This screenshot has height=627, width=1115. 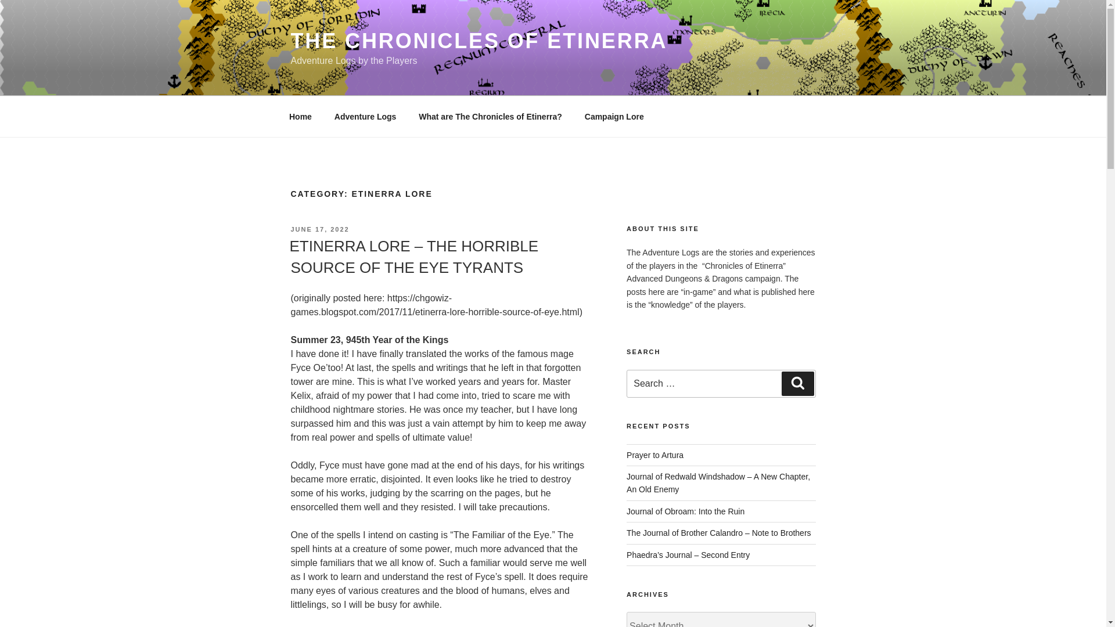 What do you see at coordinates (655, 455) in the screenshot?
I see `Prayer to Artura` at bounding box center [655, 455].